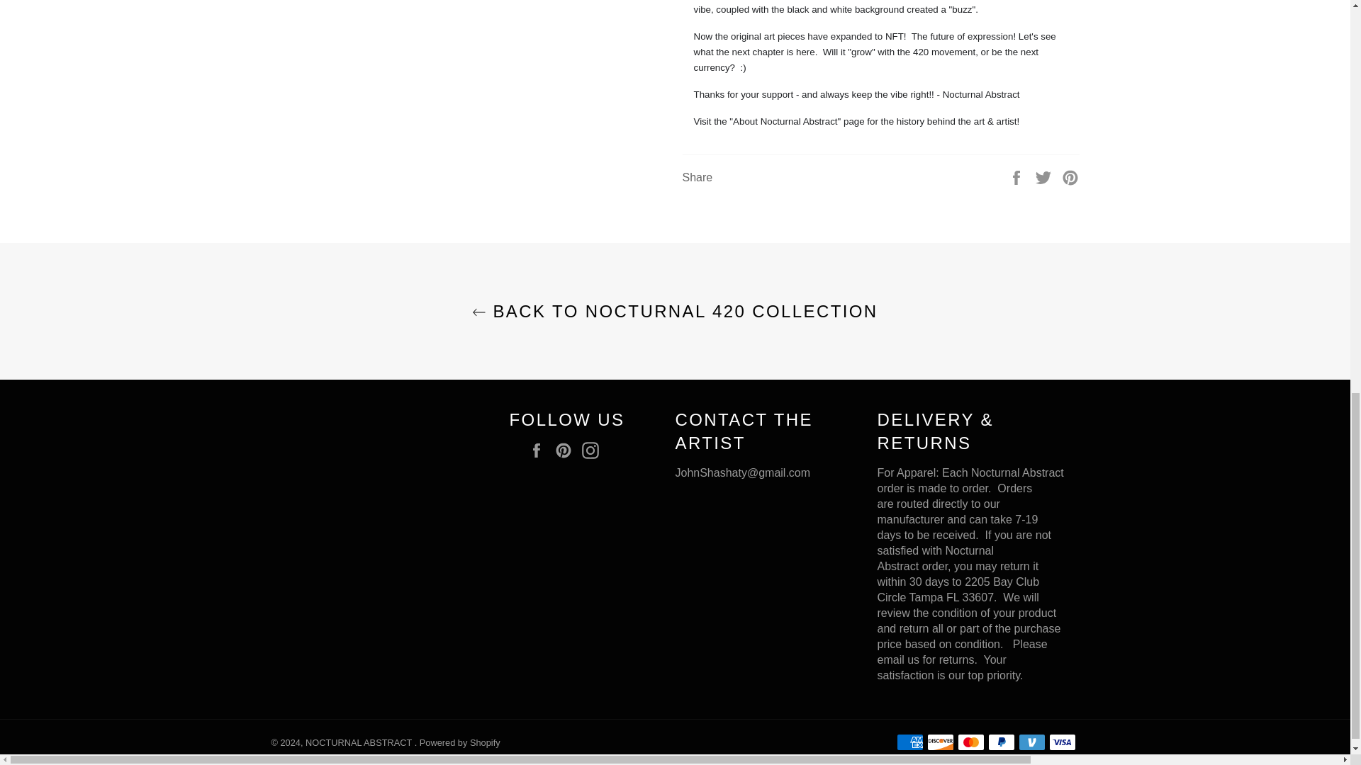 The width and height of the screenshot is (1361, 765). I want to click on NOCTURNAL ABSTRACT  on Pinterest, so click(567, 450).